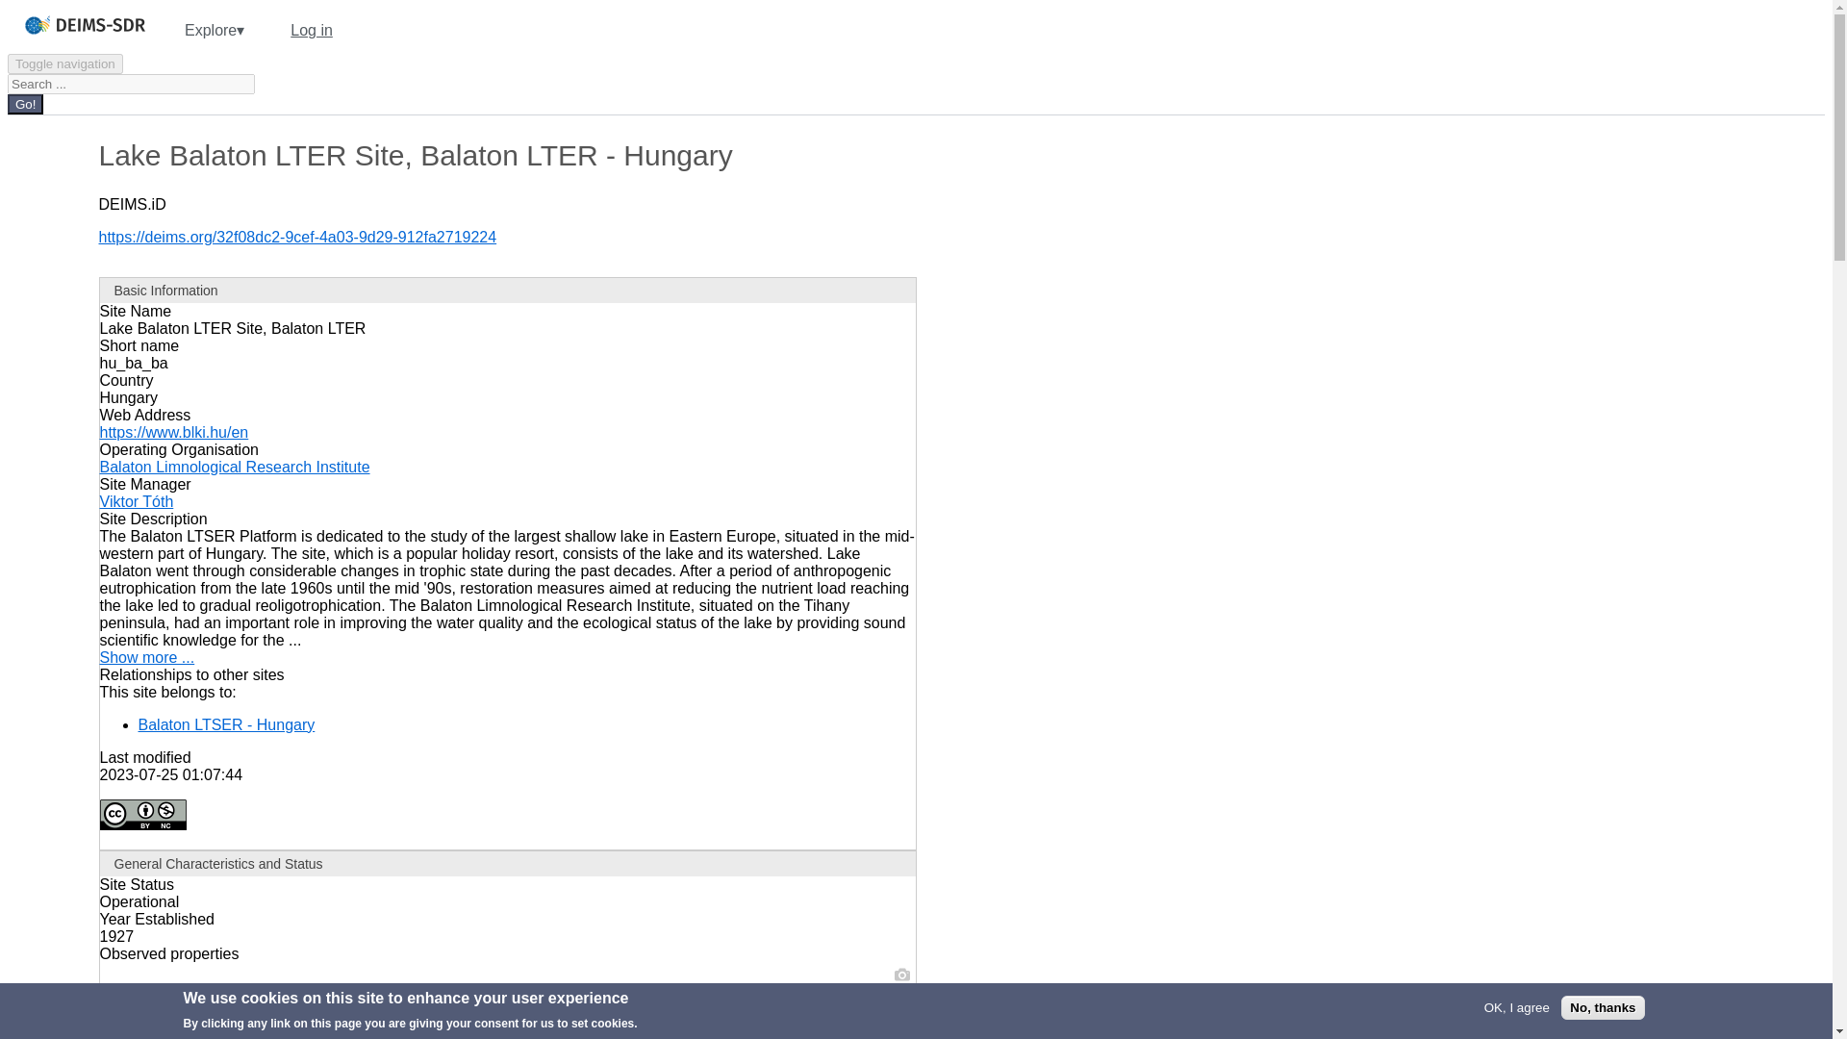 The height and width of the screenshot is (1039, 1847). What do you see at coordinates (227, 725) in the screenshot?
I see `Balaton LTSER - Hungary` at bounding box center [227, 725].